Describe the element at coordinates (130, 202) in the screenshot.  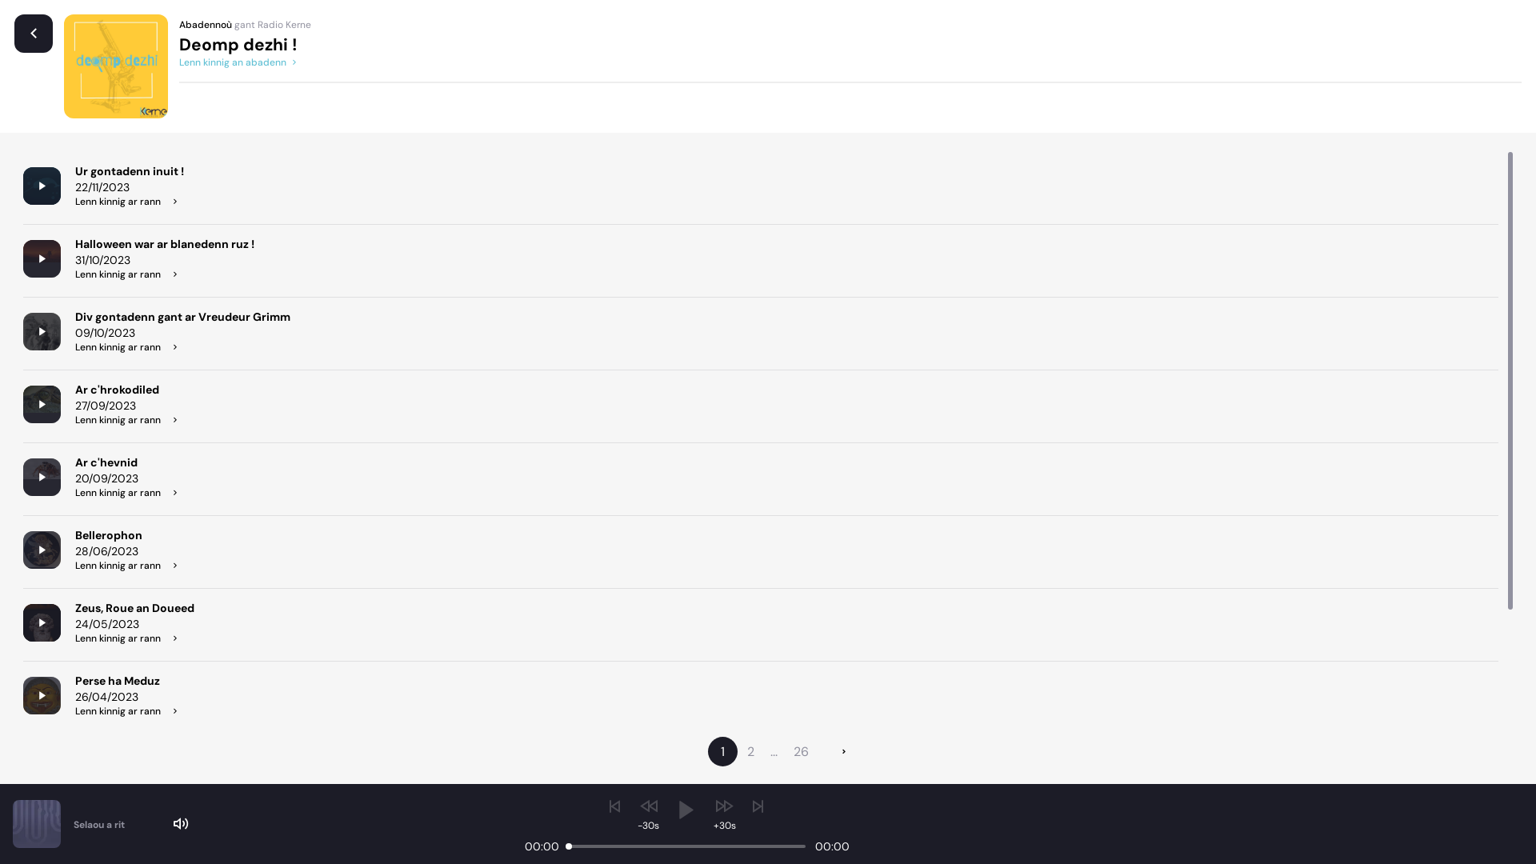
I see `Lenn kinnig ar rann` at that location.